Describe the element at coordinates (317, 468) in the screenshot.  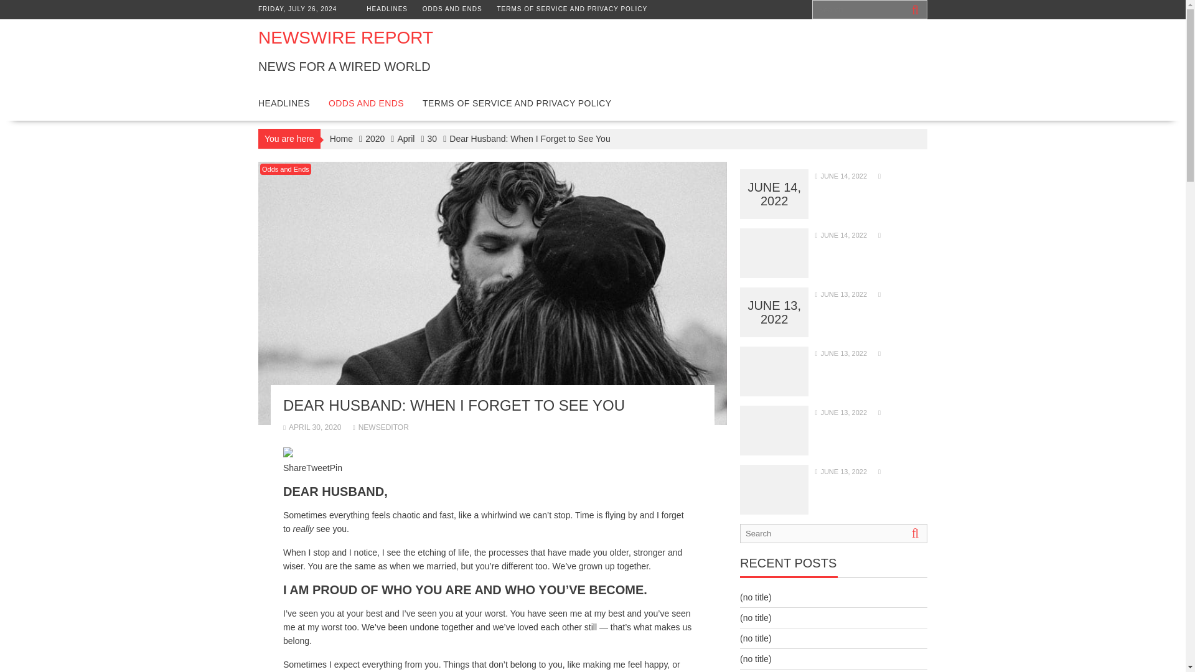
I see `Tweet` at that location.